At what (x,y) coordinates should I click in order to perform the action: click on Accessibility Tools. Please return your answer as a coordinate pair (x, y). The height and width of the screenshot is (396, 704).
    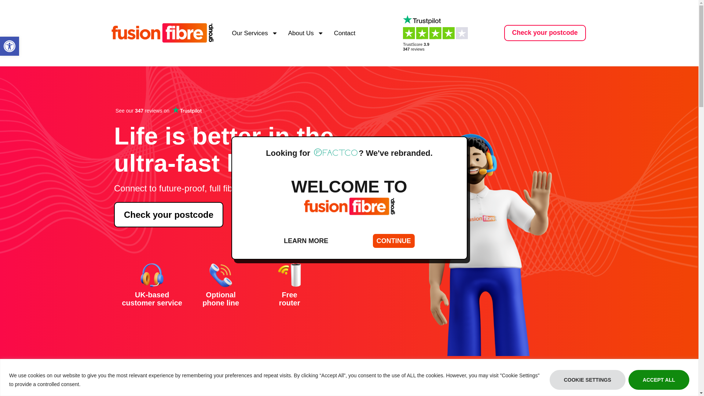
    Looking at the image, I should click on (254, 33).